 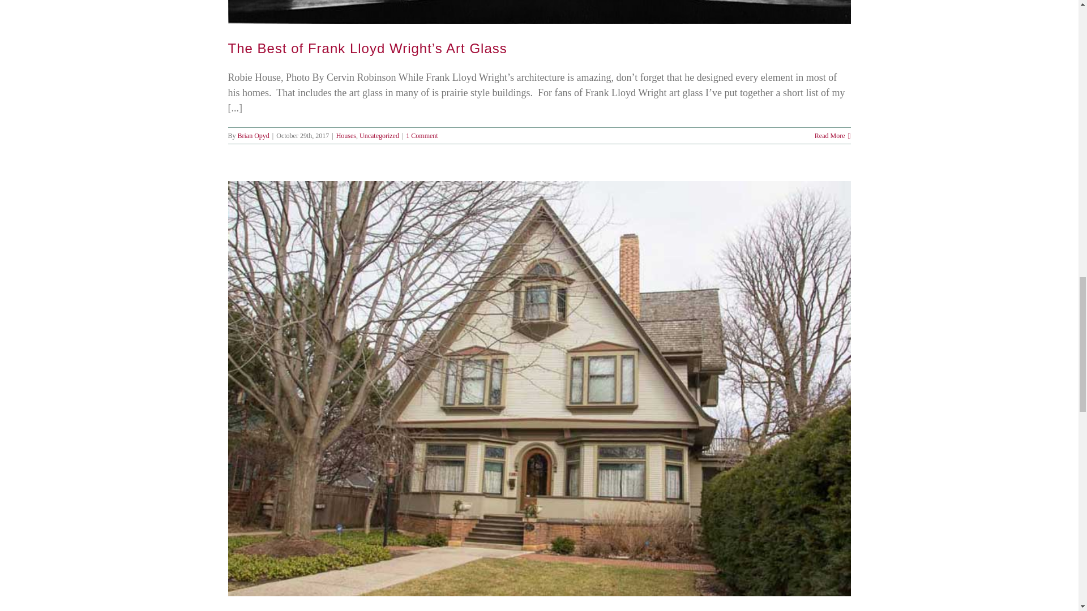 I want to click on Houses, so click(x=346, y=136).